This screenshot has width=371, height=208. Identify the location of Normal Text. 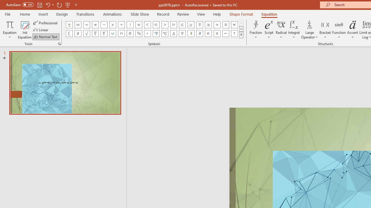
(46, 36).